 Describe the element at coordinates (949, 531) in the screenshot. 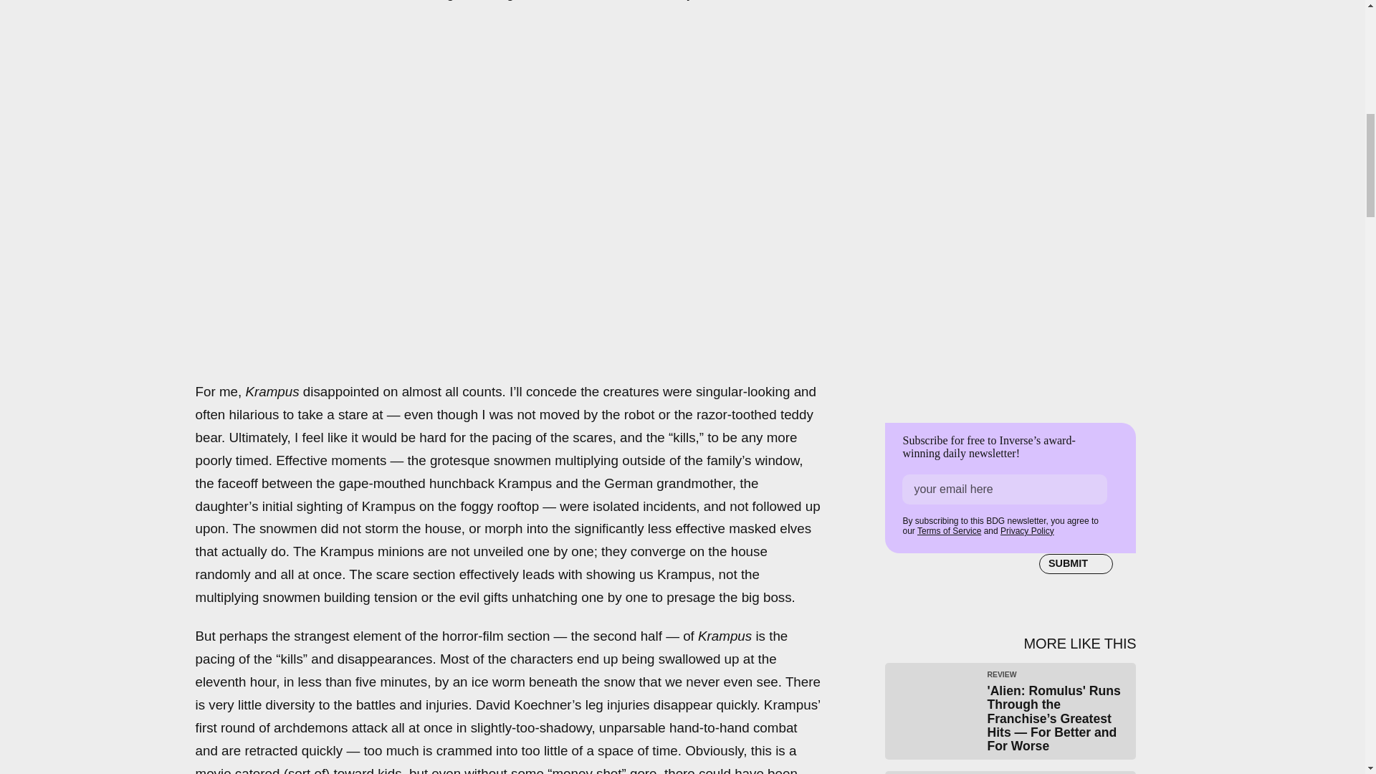

I see `Terms of Service` at that location.